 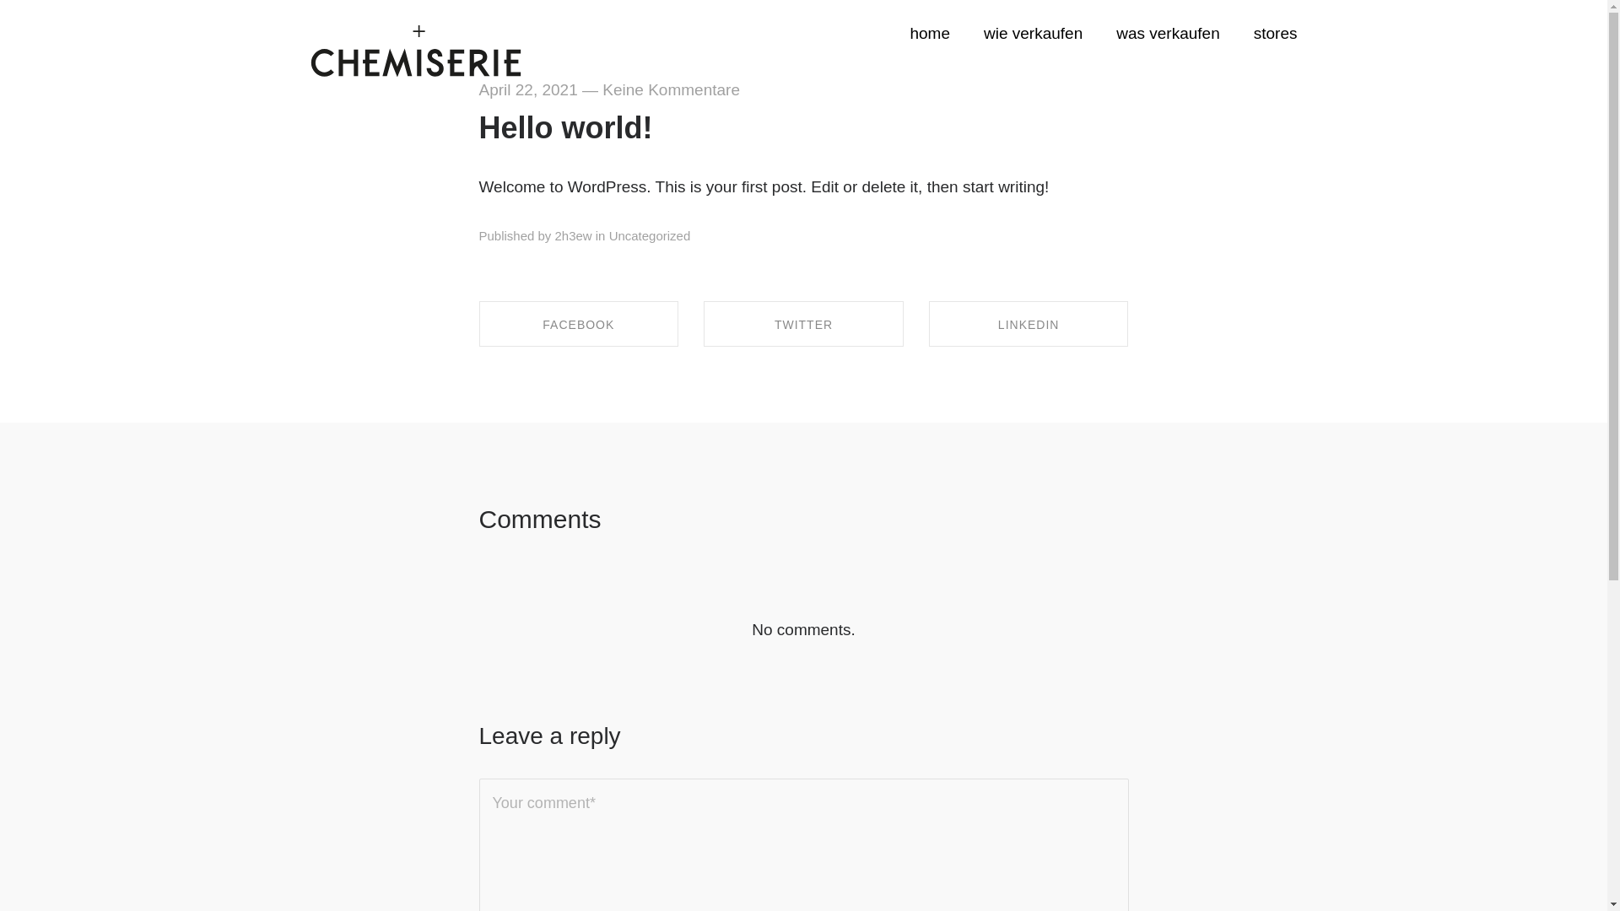 I want to click on wie verkaufen, so click(x=1033, y=34).